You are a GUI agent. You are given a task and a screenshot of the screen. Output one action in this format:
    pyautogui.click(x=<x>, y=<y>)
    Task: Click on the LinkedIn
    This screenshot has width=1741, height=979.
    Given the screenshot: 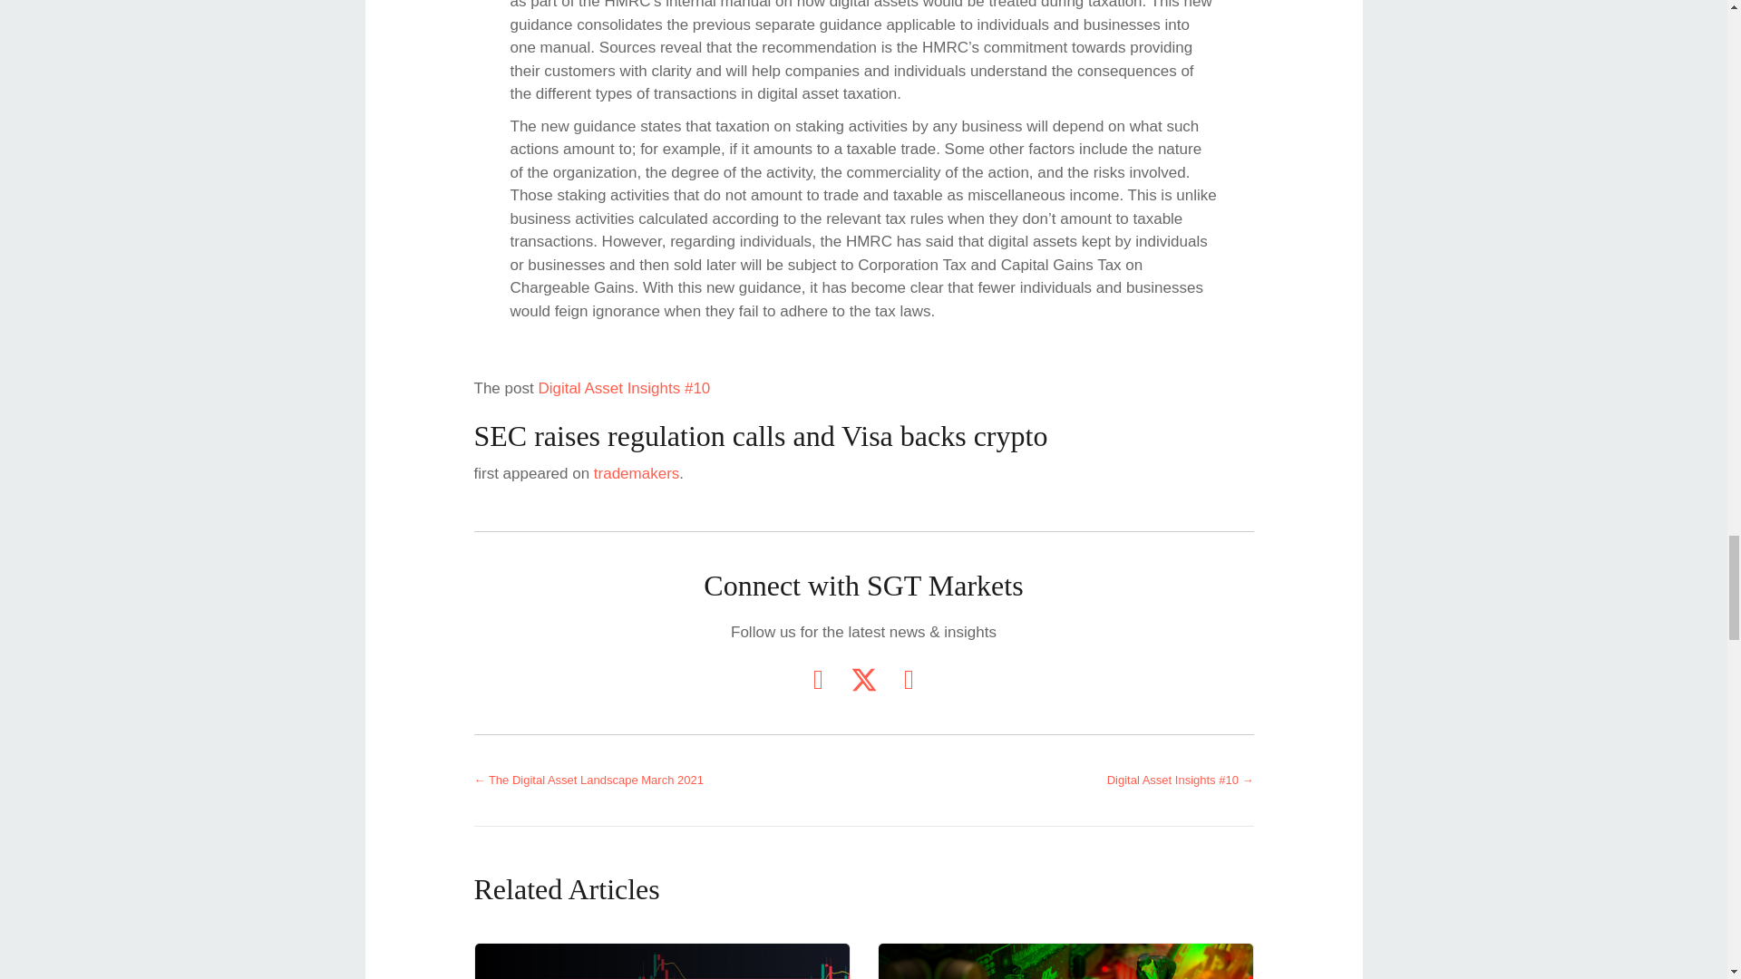 What is the action you would take?
    pyautogui.click(x=817, y=680)
    